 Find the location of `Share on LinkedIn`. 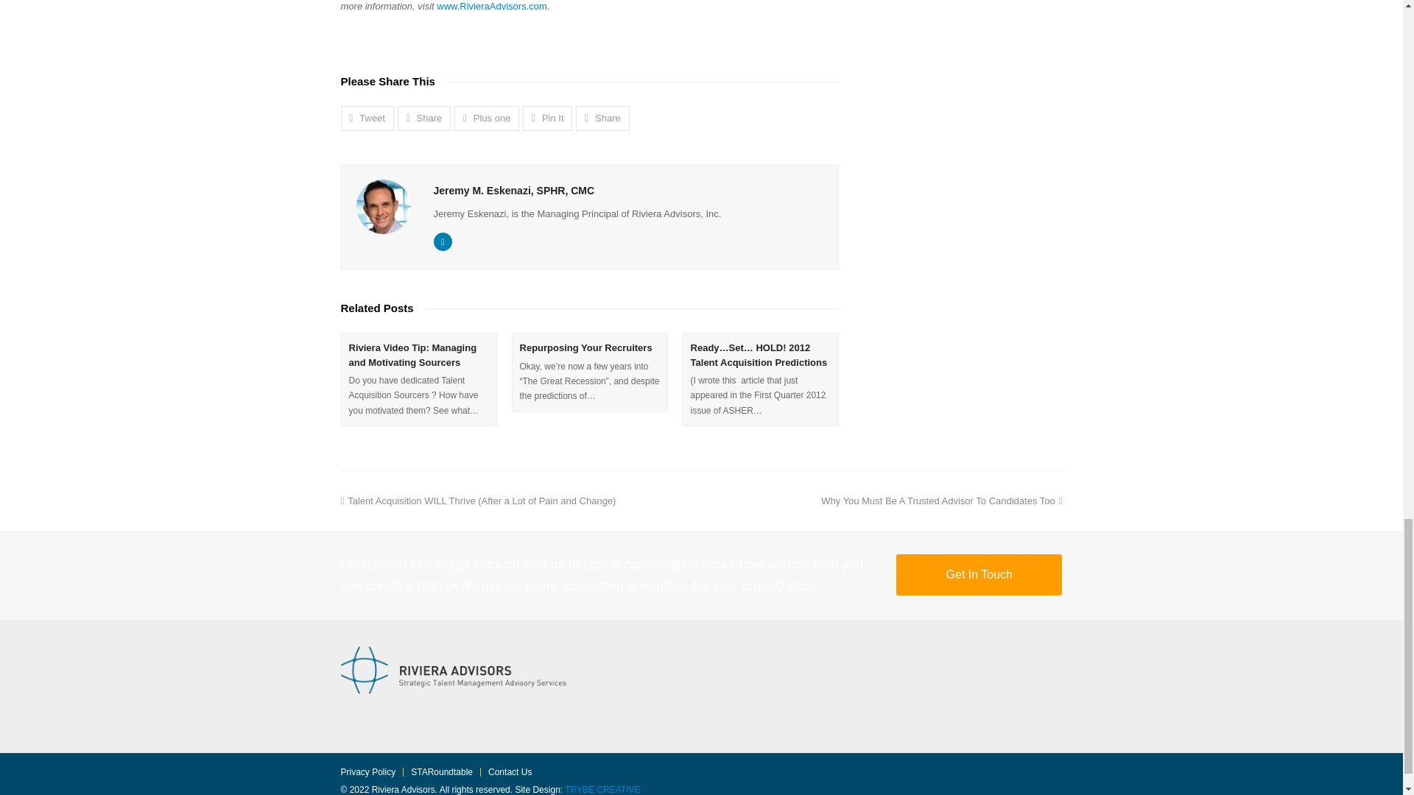

Share on LinkedIn is located at coordinates (602, 118).